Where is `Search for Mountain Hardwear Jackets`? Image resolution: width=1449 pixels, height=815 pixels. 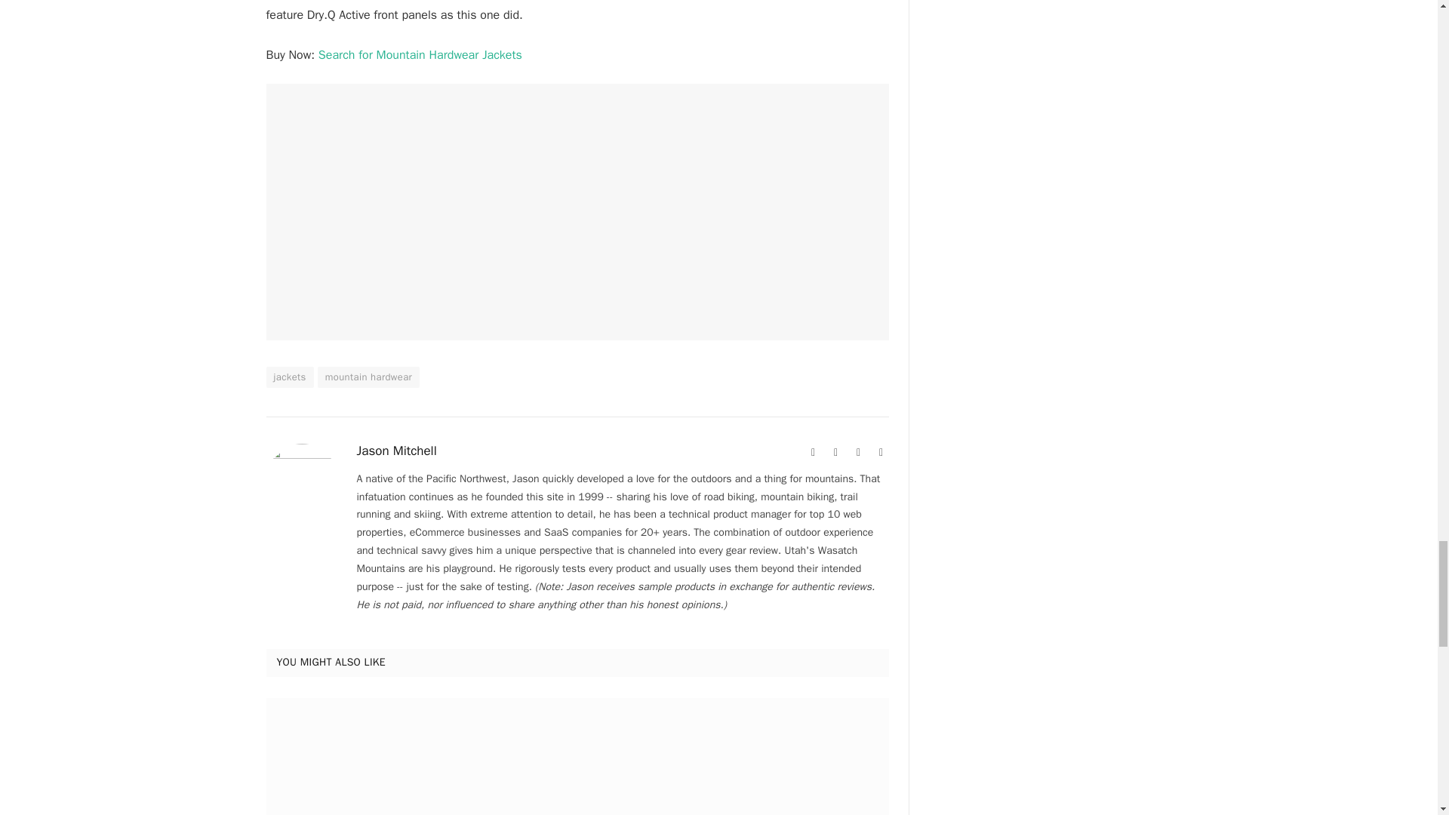
Search for Mountain Hardwear Jackets is located at coordinates (420, 54).